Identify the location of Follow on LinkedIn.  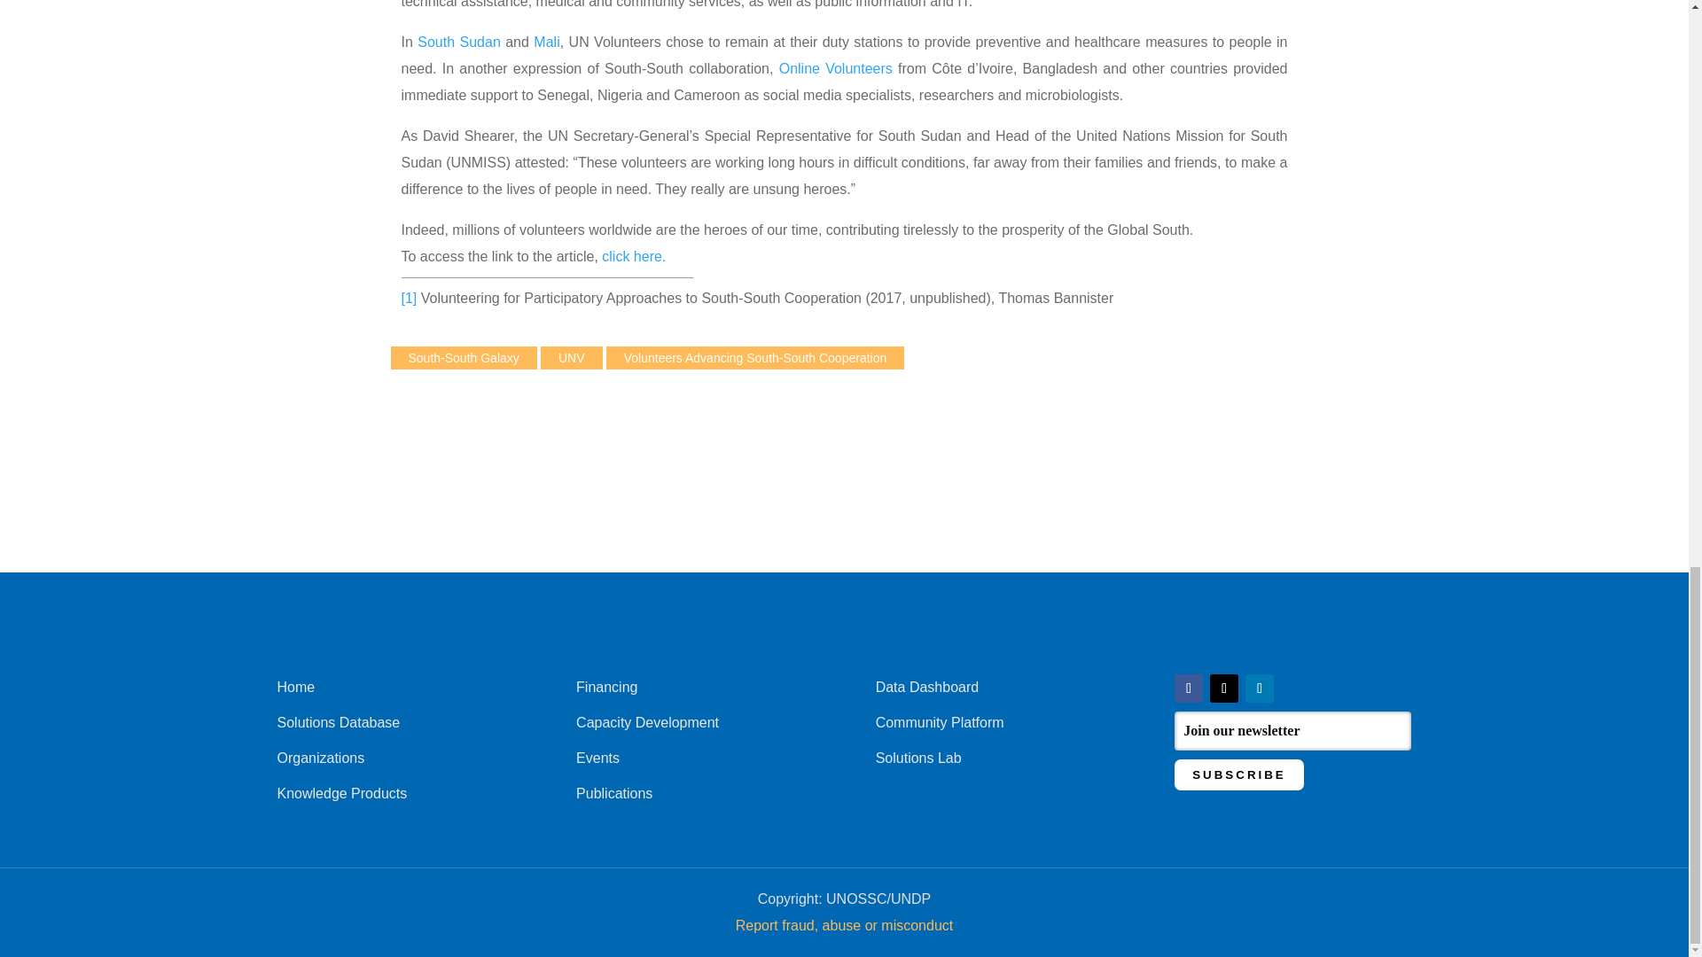
(1259, 688).